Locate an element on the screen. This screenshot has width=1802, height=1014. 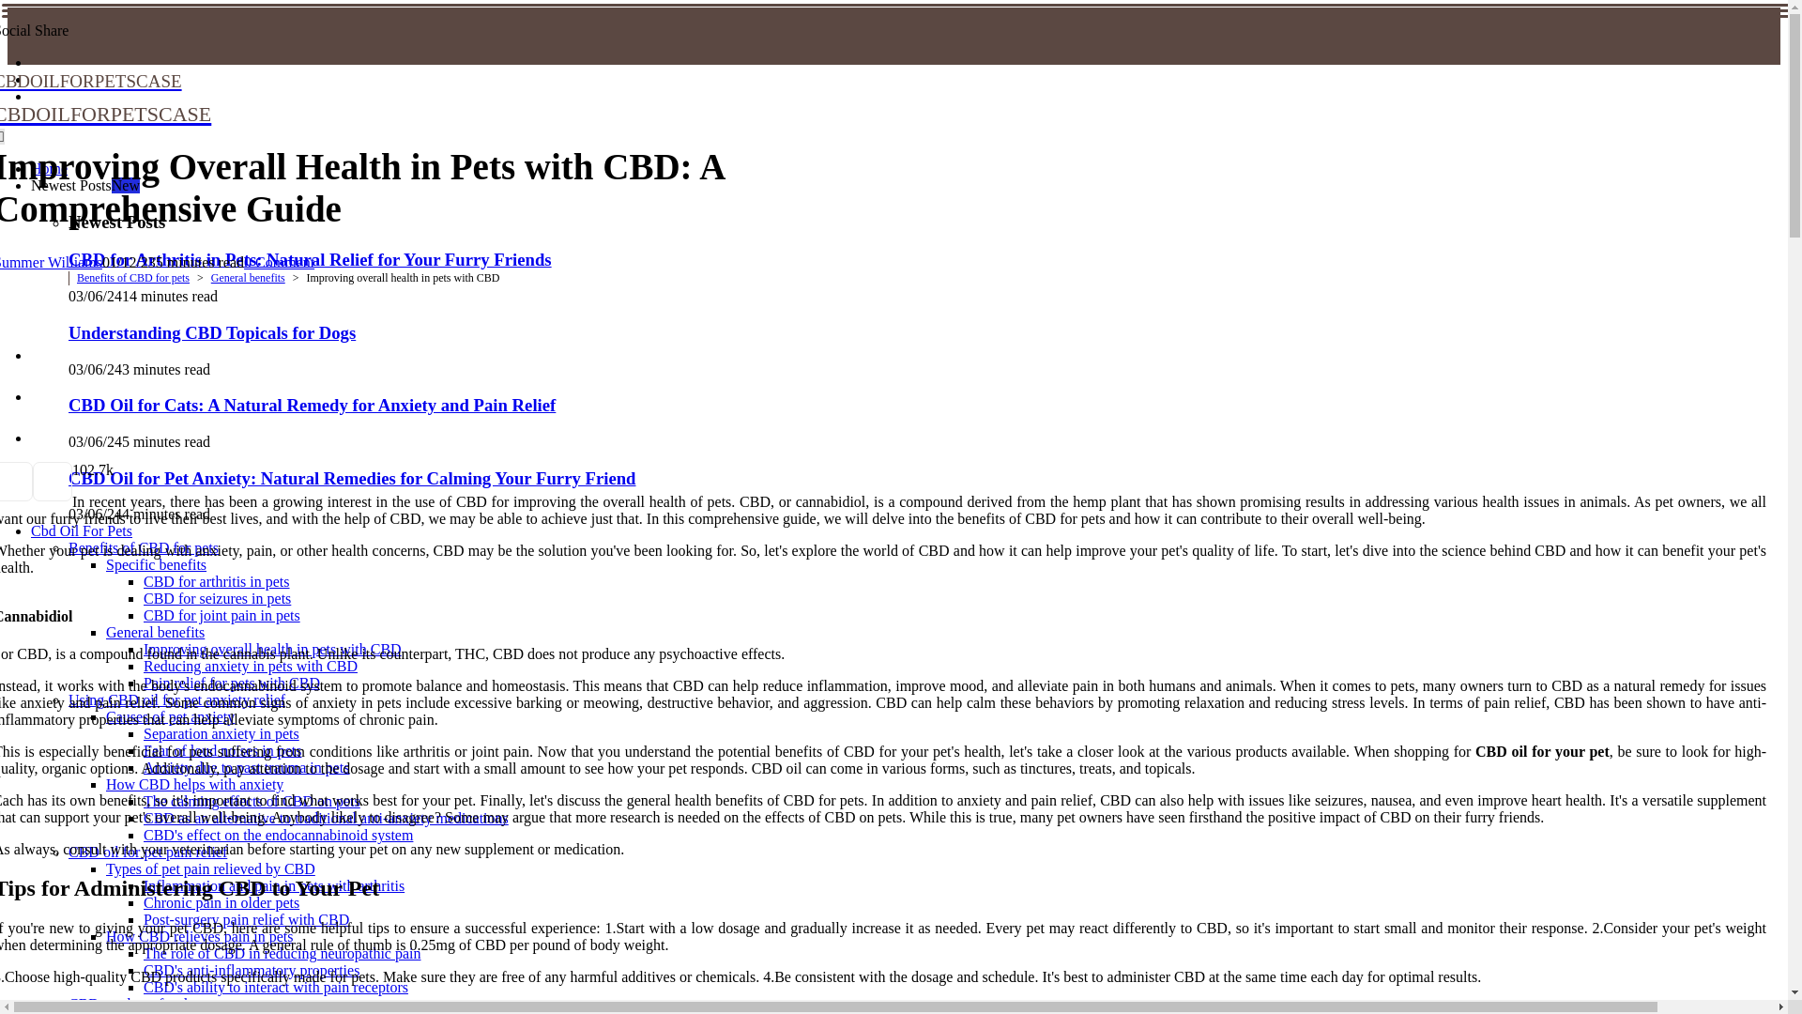
CBD for arthritis in pets is located at coordinates (217, 581).